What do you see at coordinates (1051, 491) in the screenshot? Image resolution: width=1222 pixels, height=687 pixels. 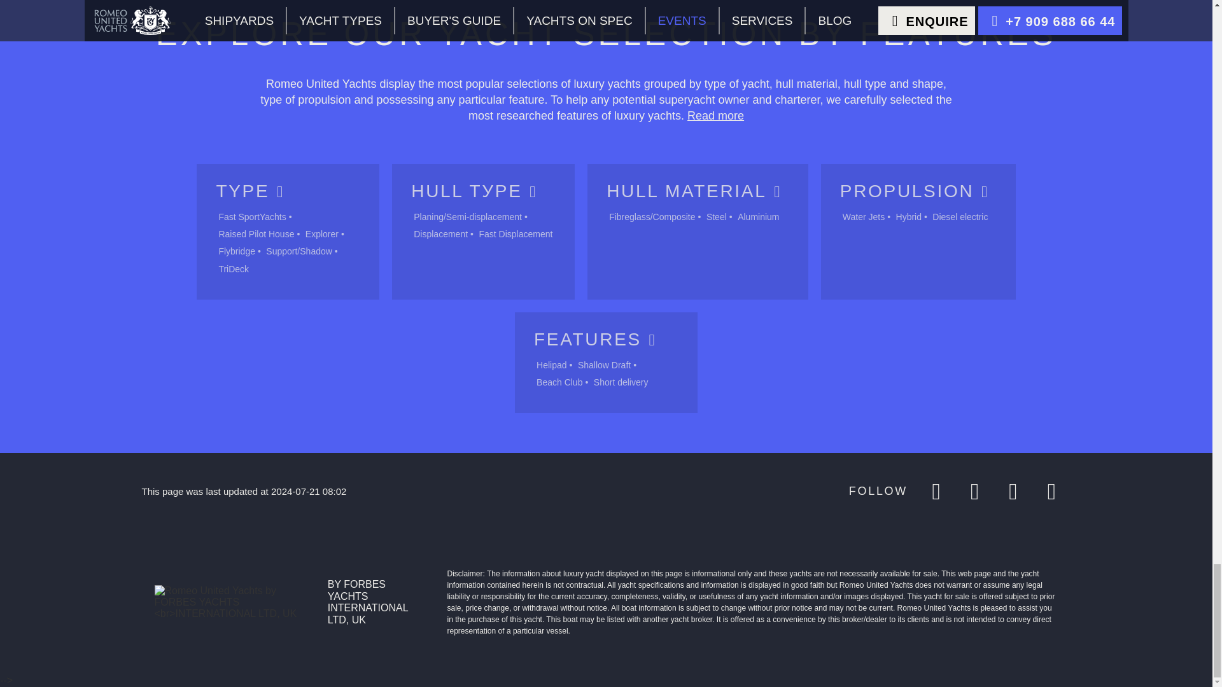 I see `Pinterest` at bounding box center [1051, 491].